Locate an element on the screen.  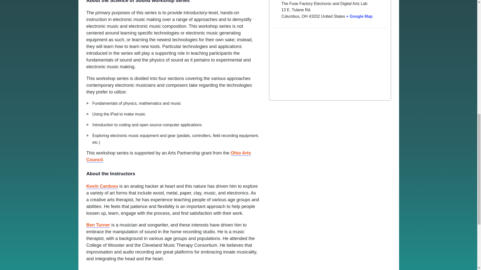
Ben Turner is located at coordinates (98, 225).